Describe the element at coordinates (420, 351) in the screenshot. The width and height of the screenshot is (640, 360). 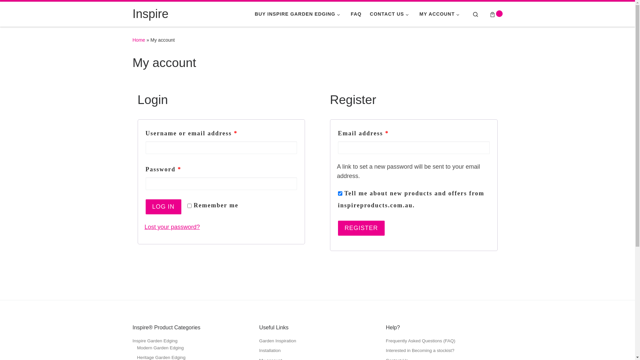
I see `Interested in Becoming a stockist?` at that location.